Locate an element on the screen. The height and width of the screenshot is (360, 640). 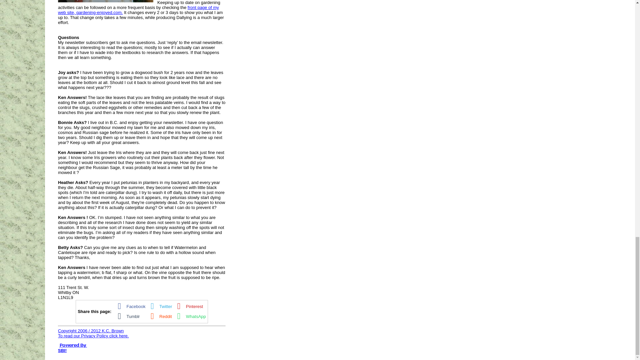
Facebook is located at coordinates (130, 306).